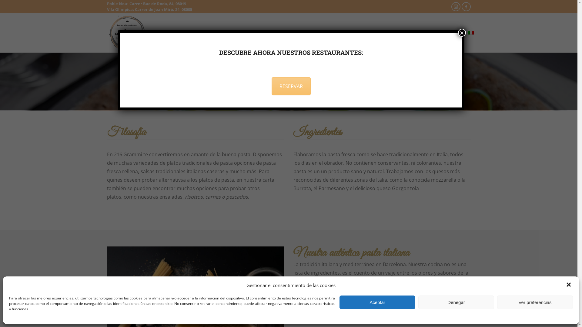 The image size is (582, 327). Describe the element at coordinates (377, 302) in the screenshot. I see `Aceptar` at that location.